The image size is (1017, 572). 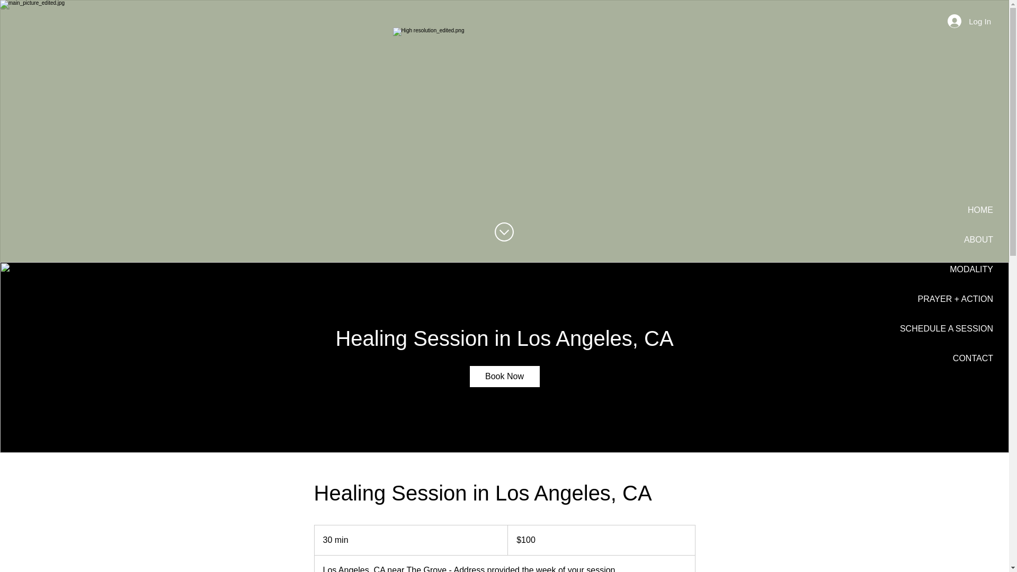 I want to click on MODALITY, so click(x=971, y=269).